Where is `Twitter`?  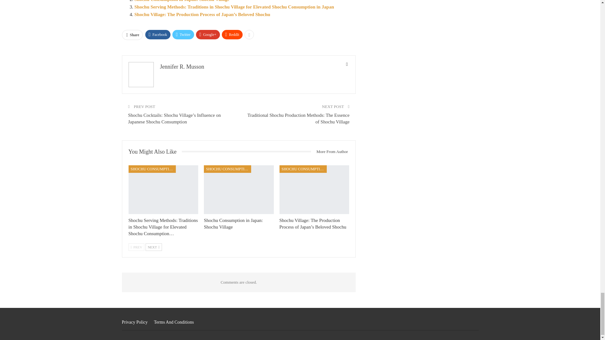
Twitter is located at coordinates (183, 35).